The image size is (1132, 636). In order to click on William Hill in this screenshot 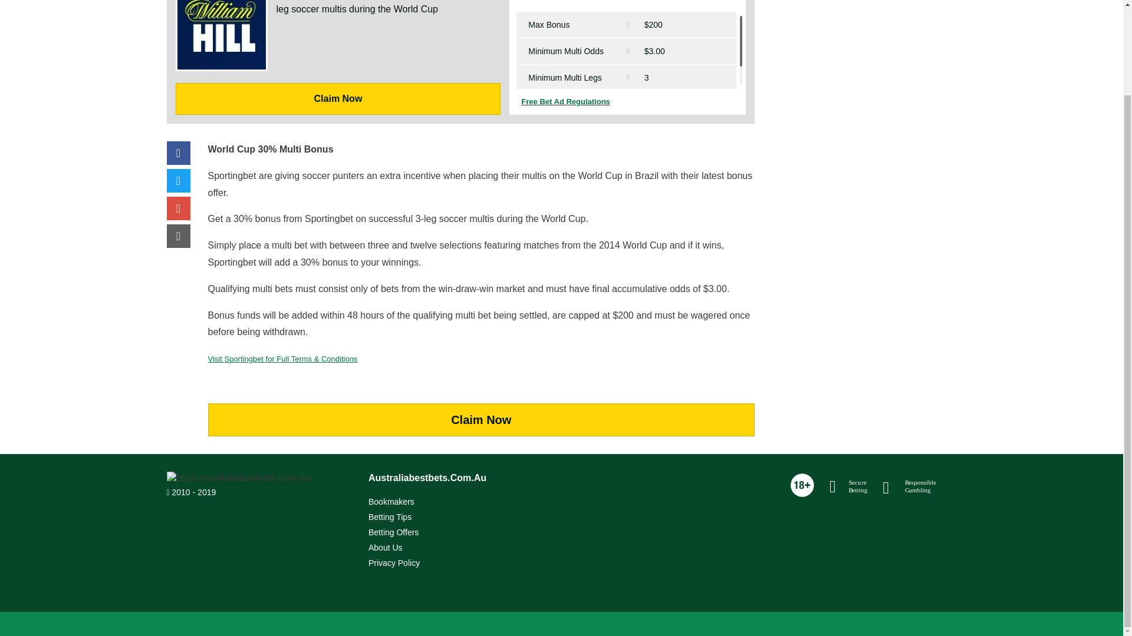, I will do `click(338, 58)`.